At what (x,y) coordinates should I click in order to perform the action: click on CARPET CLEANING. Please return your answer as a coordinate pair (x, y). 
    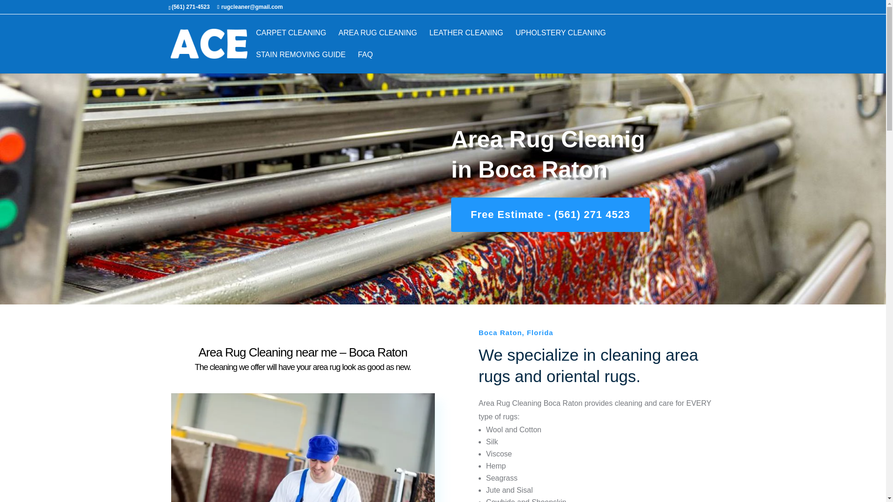
    Looking at the image, I should click on (290, 40).